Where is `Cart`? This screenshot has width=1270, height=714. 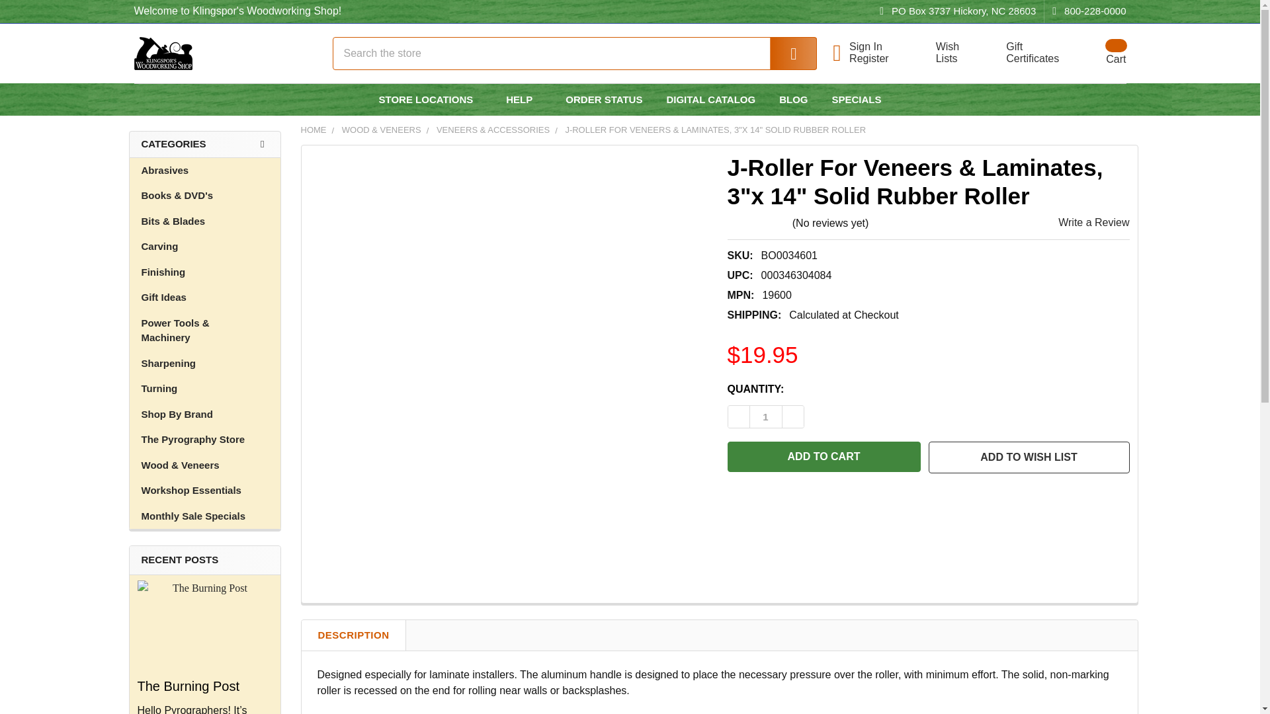 Cart is located at coordinates (162, 53).